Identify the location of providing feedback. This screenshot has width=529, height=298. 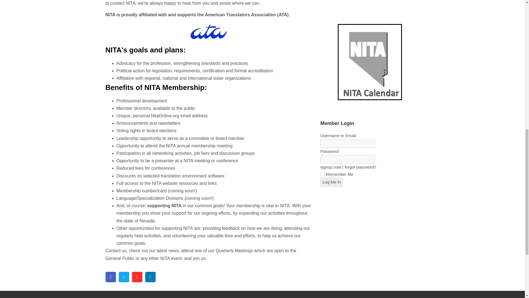
(221, 228).